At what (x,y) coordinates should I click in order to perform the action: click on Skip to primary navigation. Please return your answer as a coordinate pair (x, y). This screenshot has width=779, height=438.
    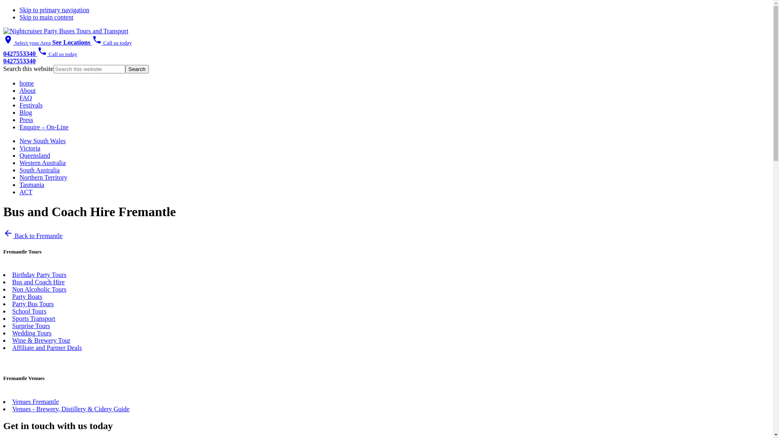
    Looking at the image, I should click on (54, 10).